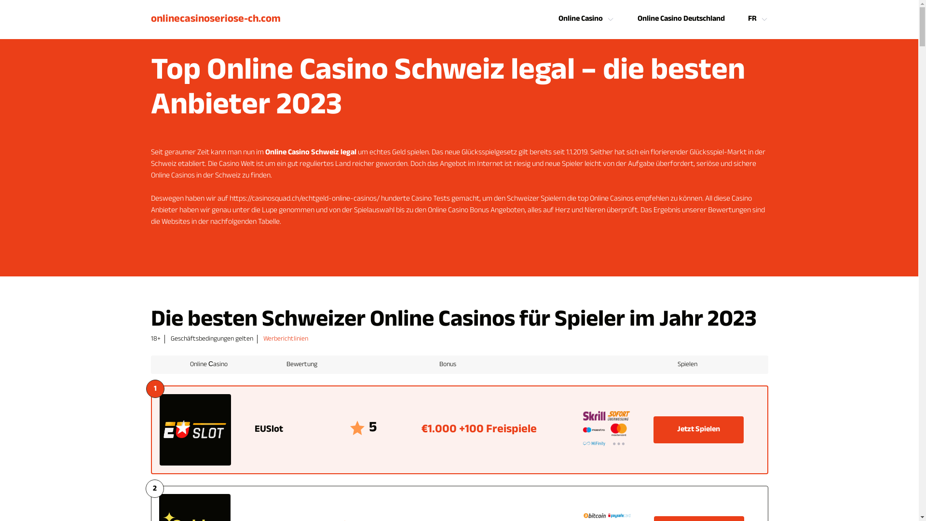  What do you see at coordinates (752, 19) in the screenshot?
I see `FR` at bounding box center [752, 19].